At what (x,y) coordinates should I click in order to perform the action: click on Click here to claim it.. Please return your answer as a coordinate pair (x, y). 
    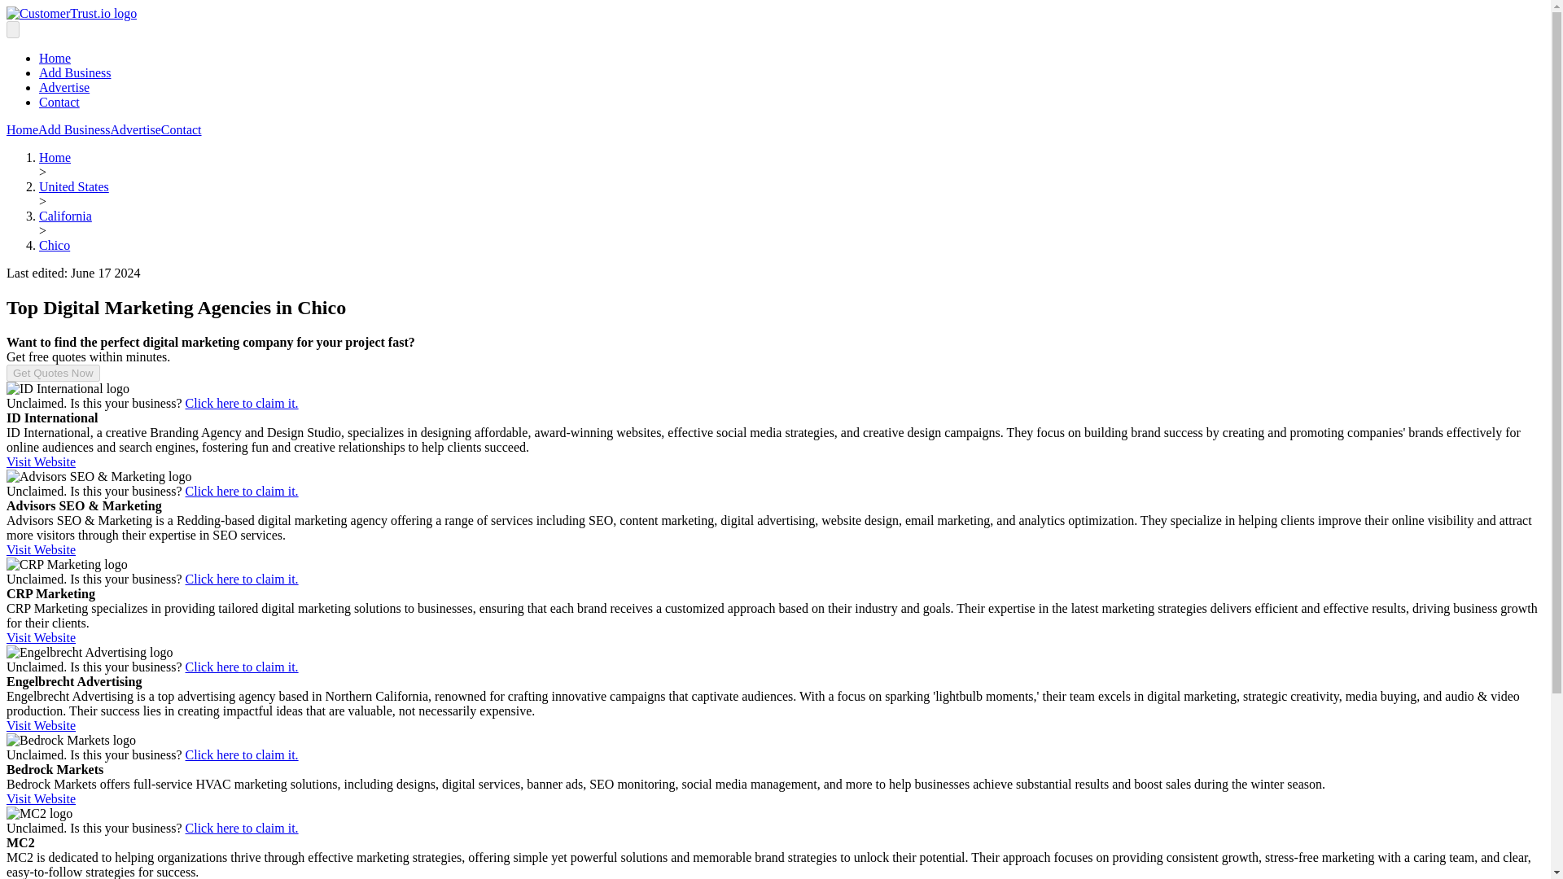
    Looking at the image, I should click on (242, 755).